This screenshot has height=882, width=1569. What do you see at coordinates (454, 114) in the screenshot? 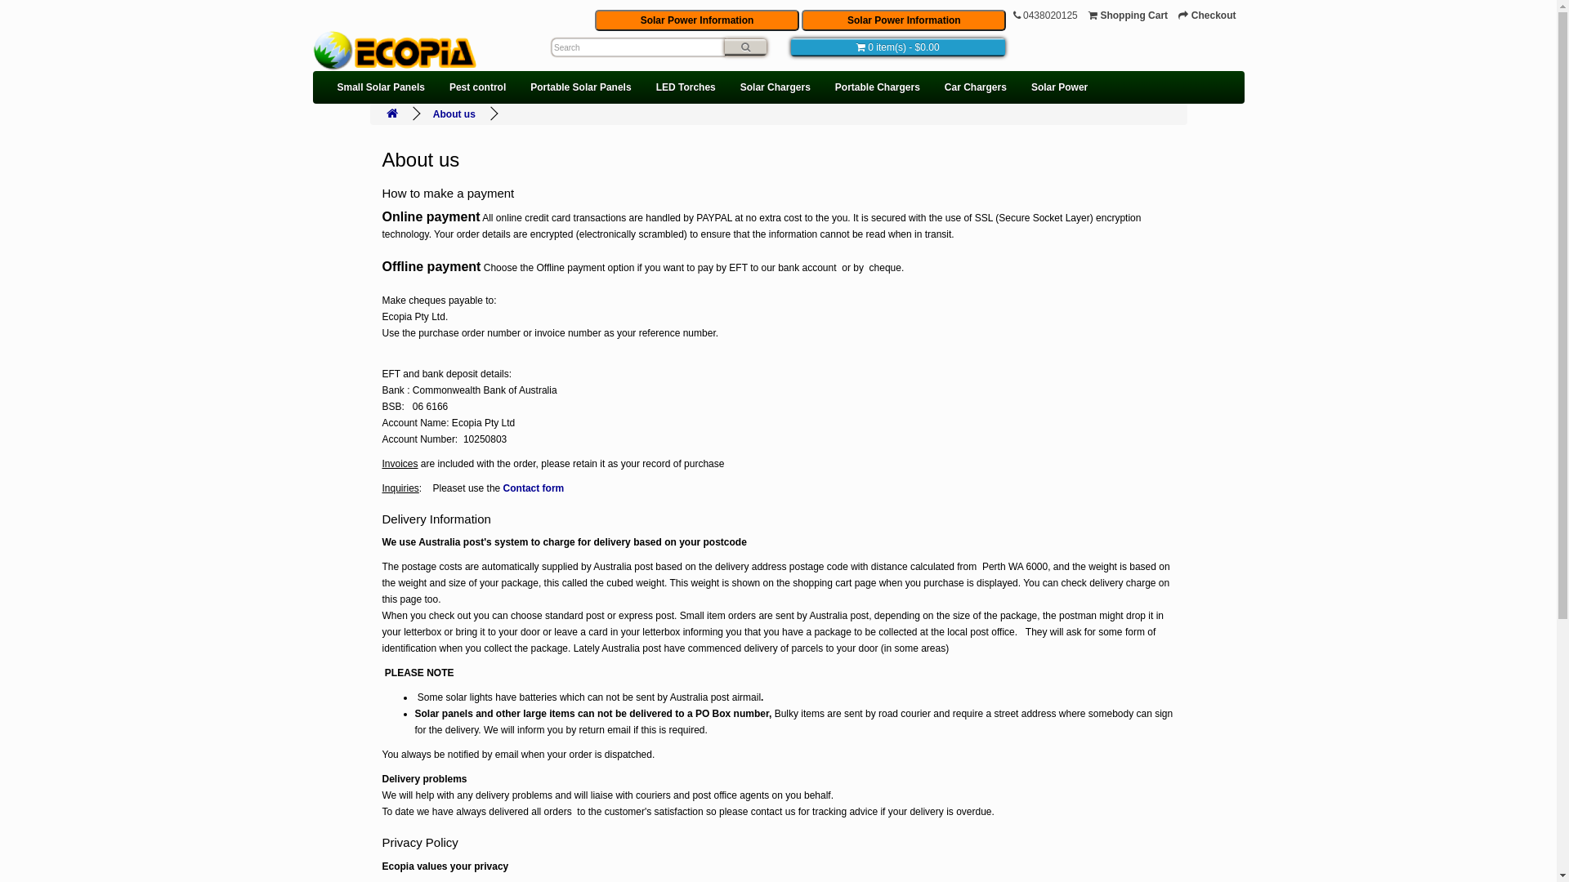
I see `About us` at bounding box center [454, 114].